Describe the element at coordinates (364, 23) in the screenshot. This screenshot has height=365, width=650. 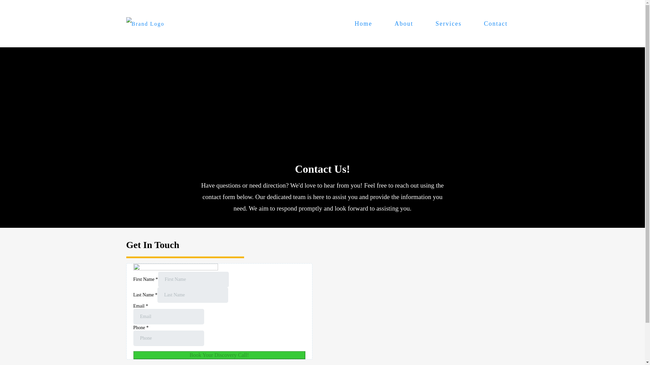
I see `Home` at that location.